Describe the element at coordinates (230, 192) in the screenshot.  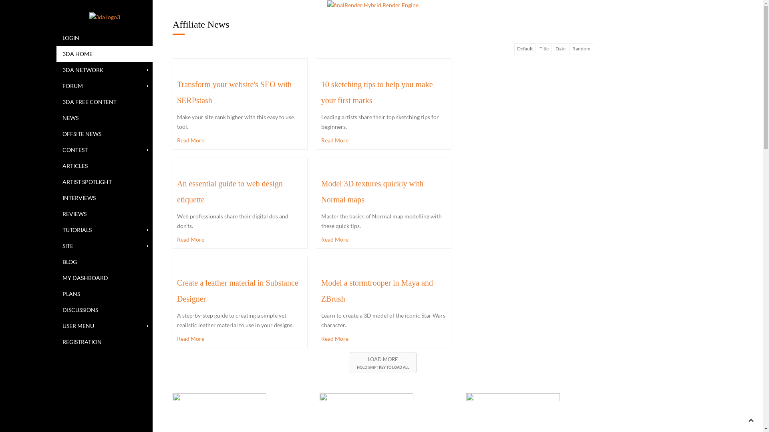
I see `An essential guide to web design etiquette` at that location.